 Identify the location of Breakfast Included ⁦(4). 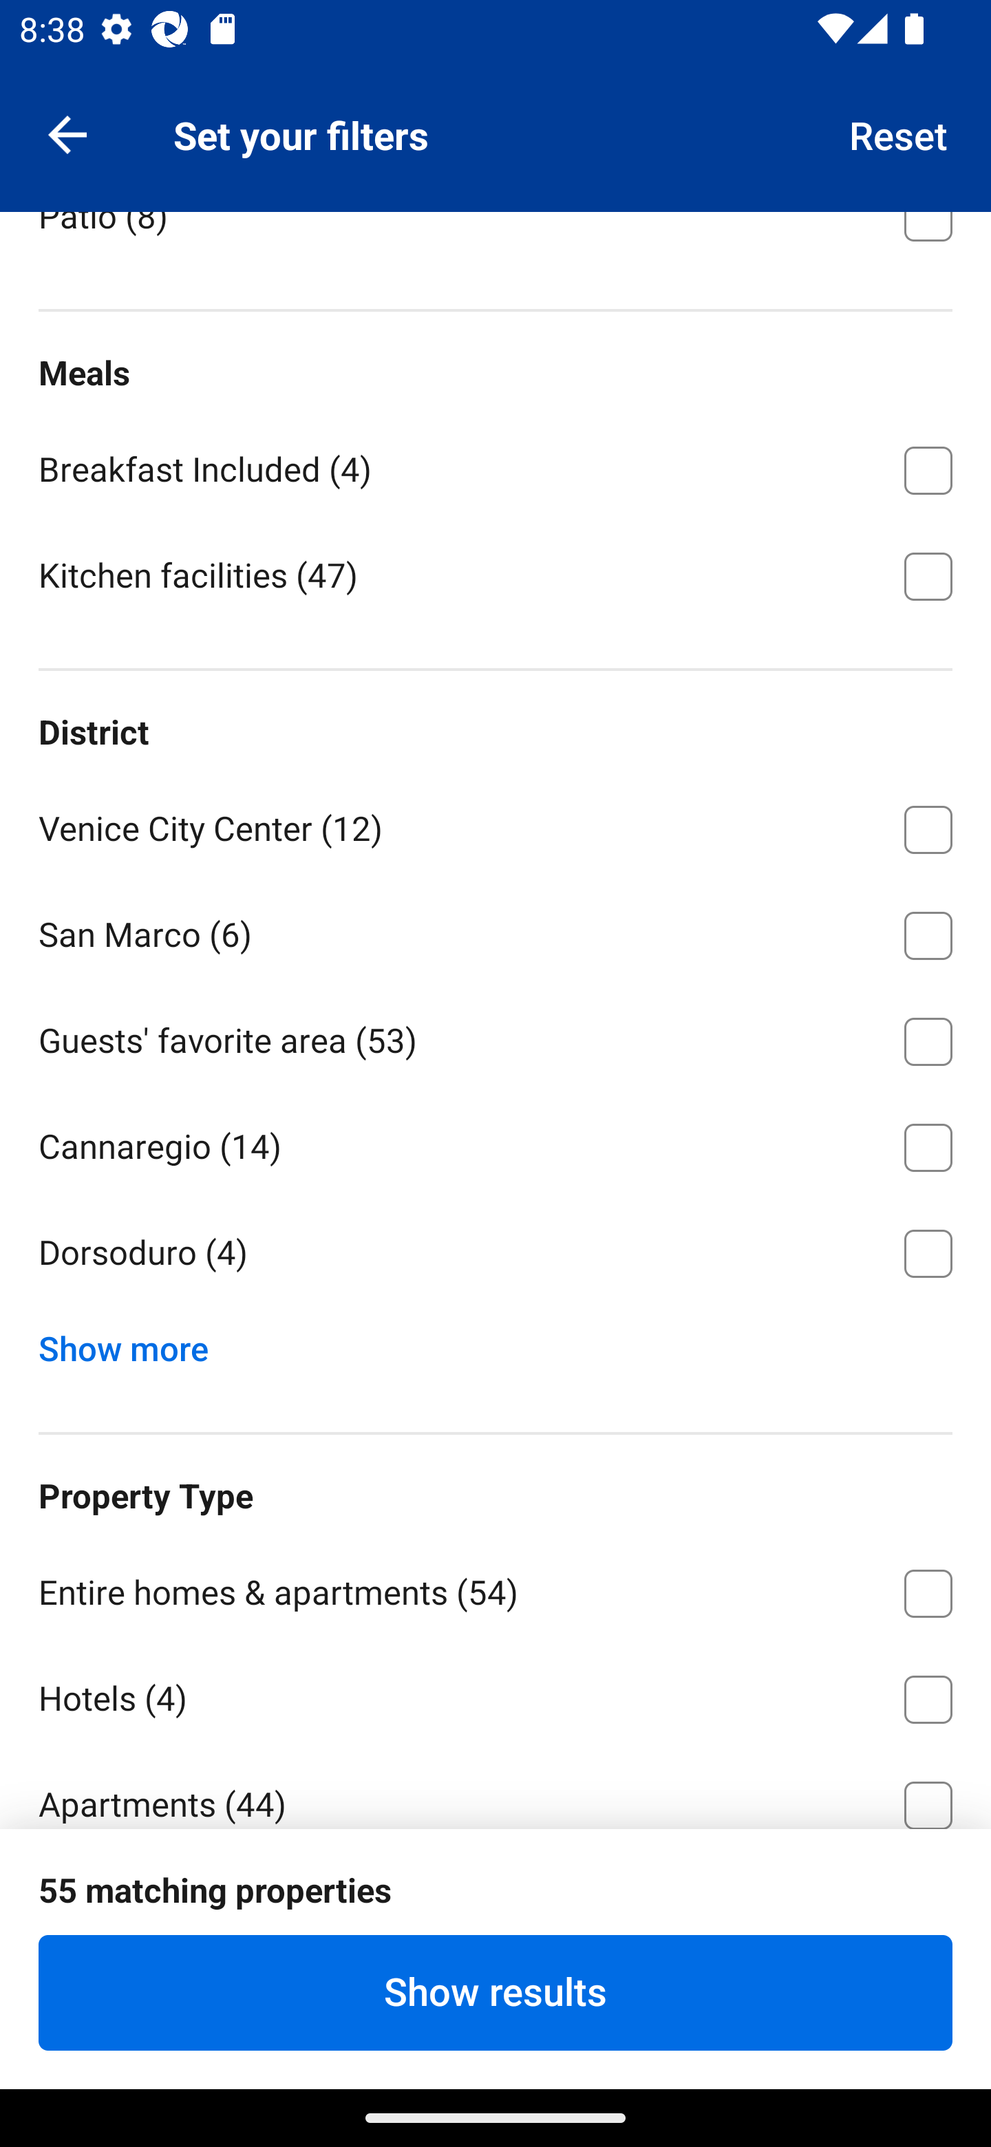
(495, 466).